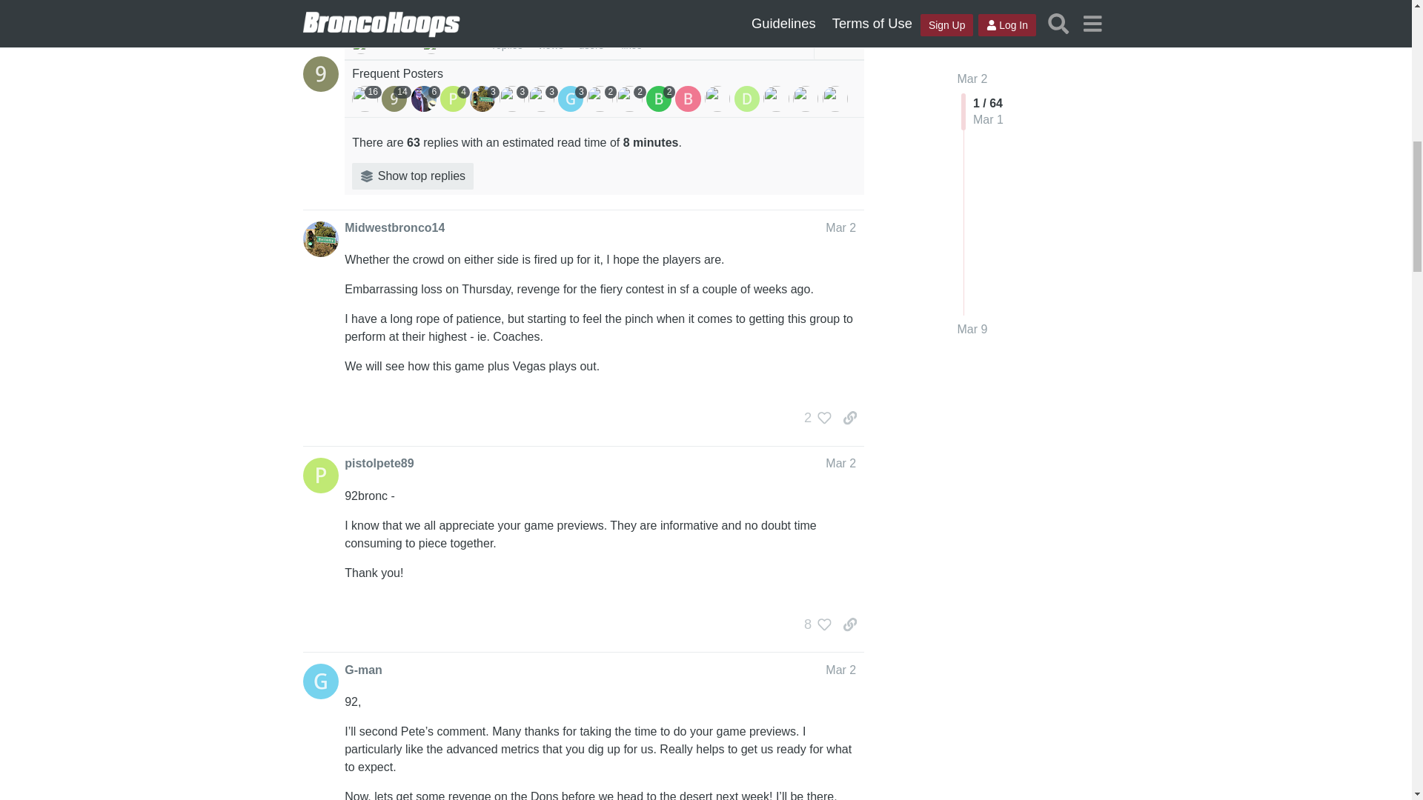 This screenshot has width=1423, height=800. What do you see at coordinates (431, 44) in the screenshot?
I see `buckets` at bounding box center [431, 44].